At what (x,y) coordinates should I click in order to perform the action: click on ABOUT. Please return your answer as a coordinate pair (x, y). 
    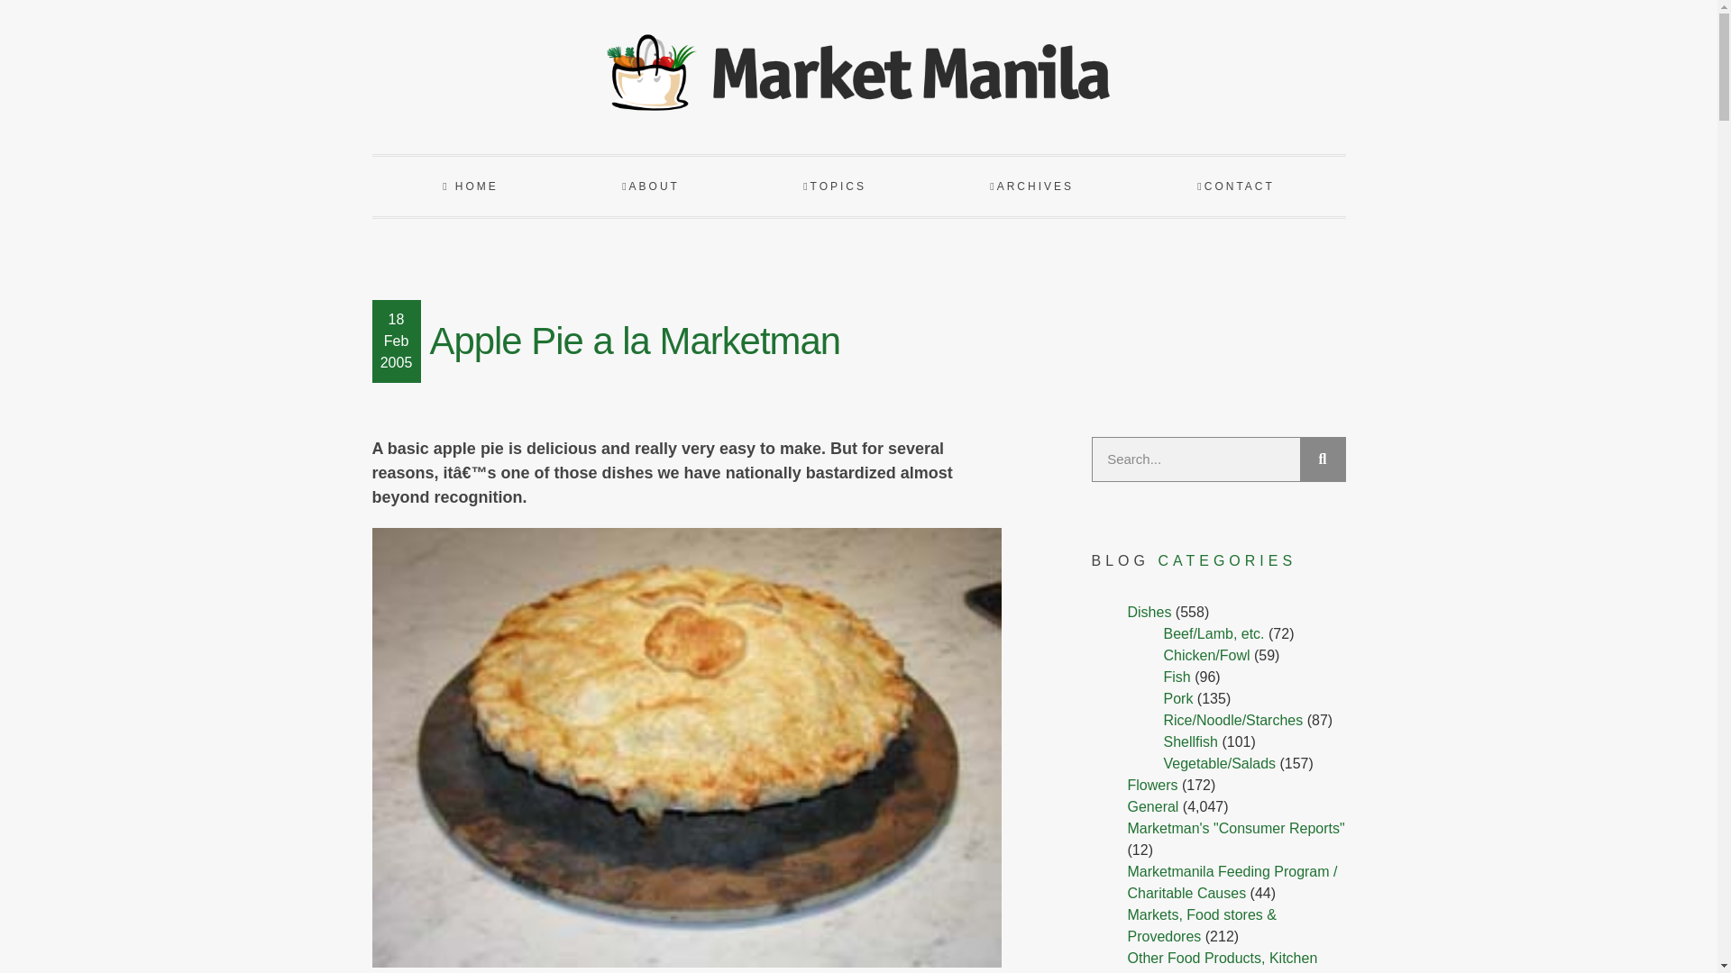
    Looking at the image, I should click on (651, 186).